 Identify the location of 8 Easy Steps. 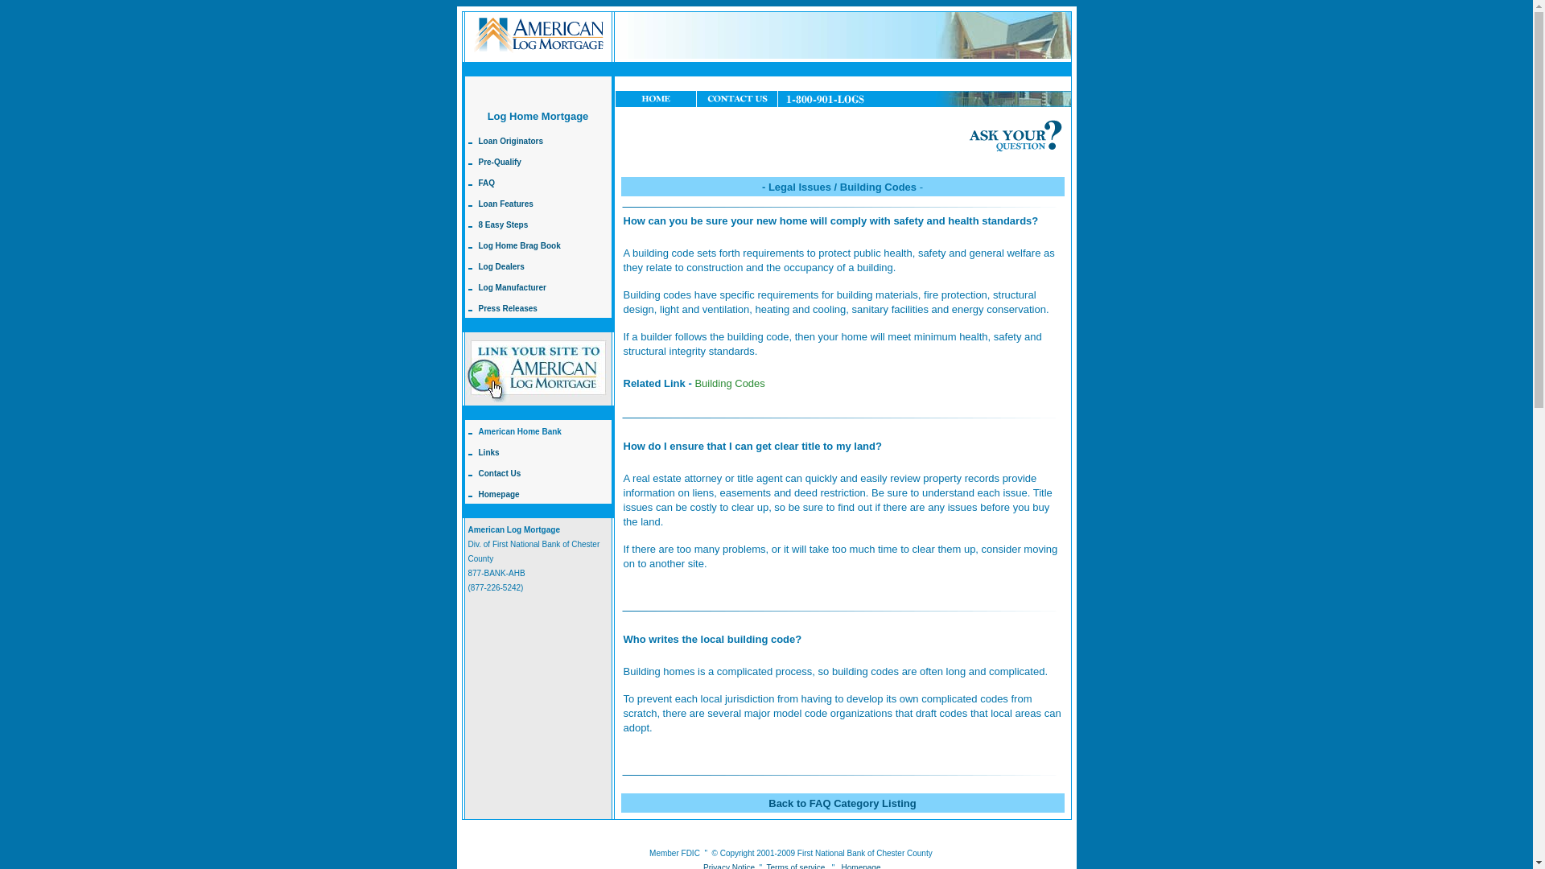
(502, 223).